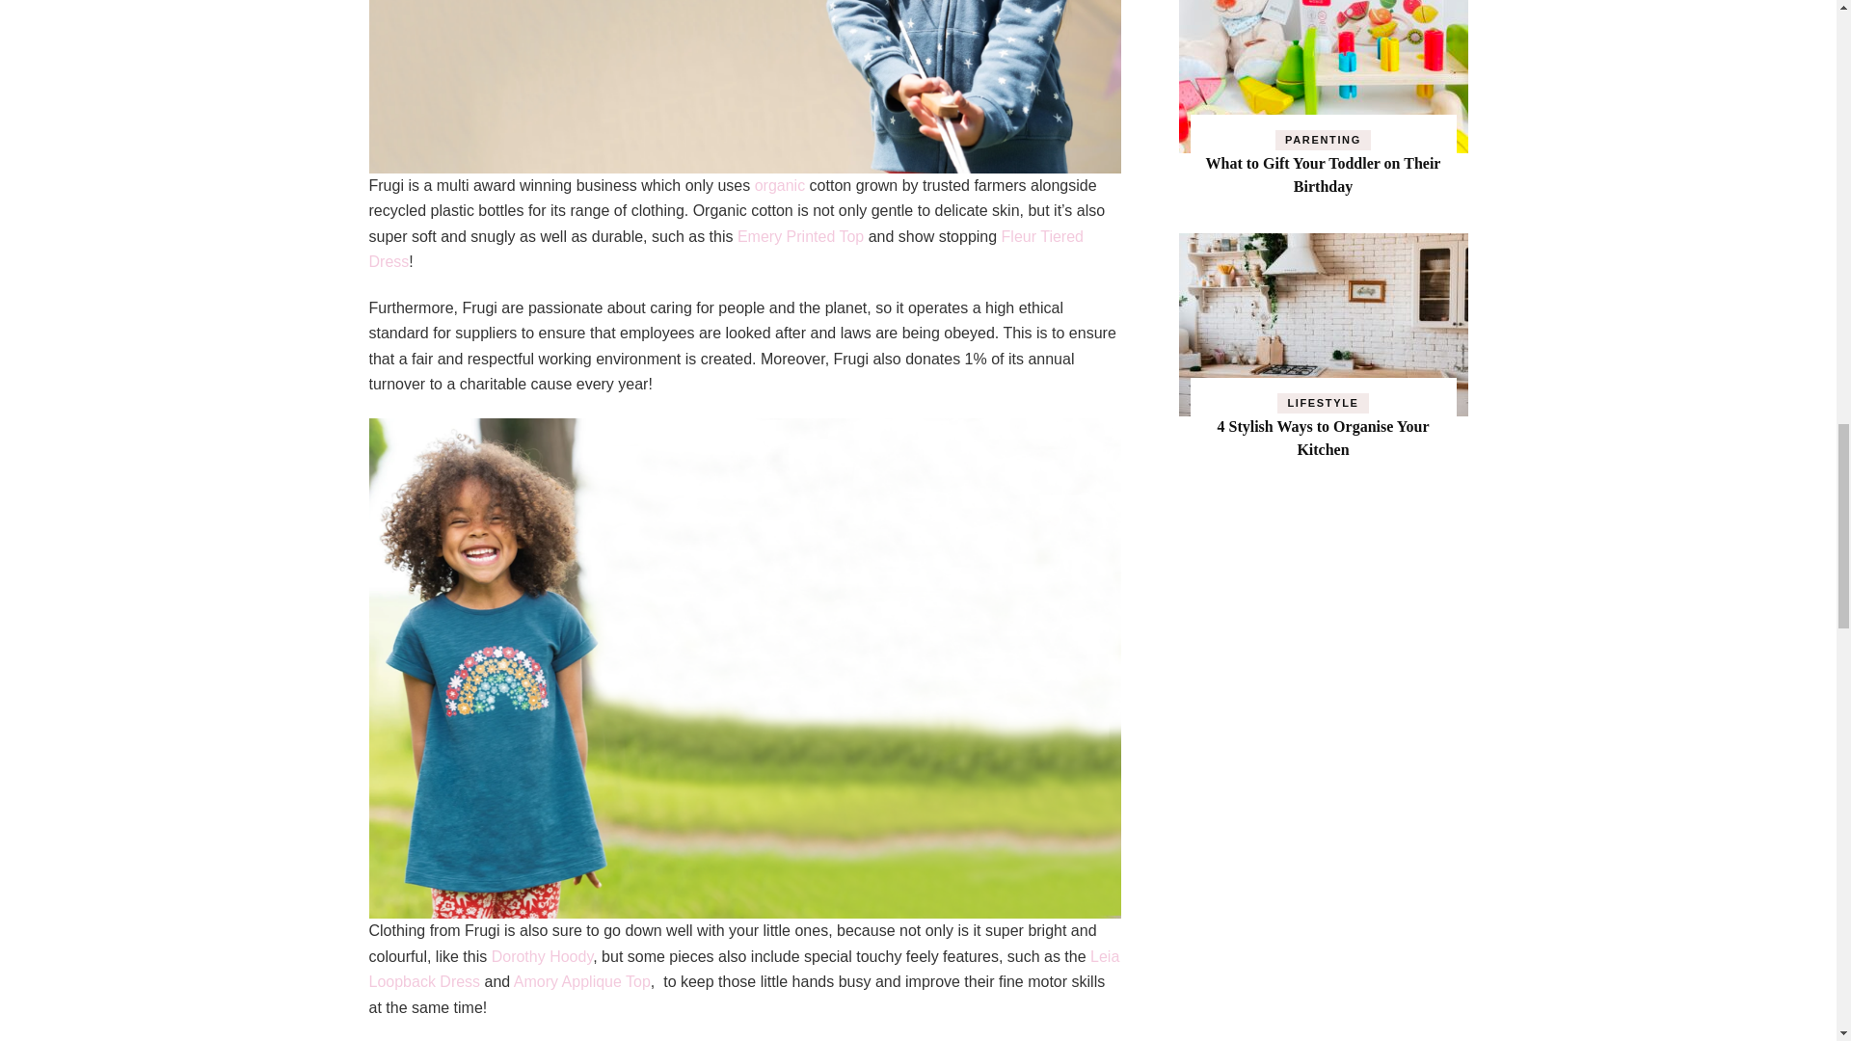  I want to click on organic, so click(780, 185).